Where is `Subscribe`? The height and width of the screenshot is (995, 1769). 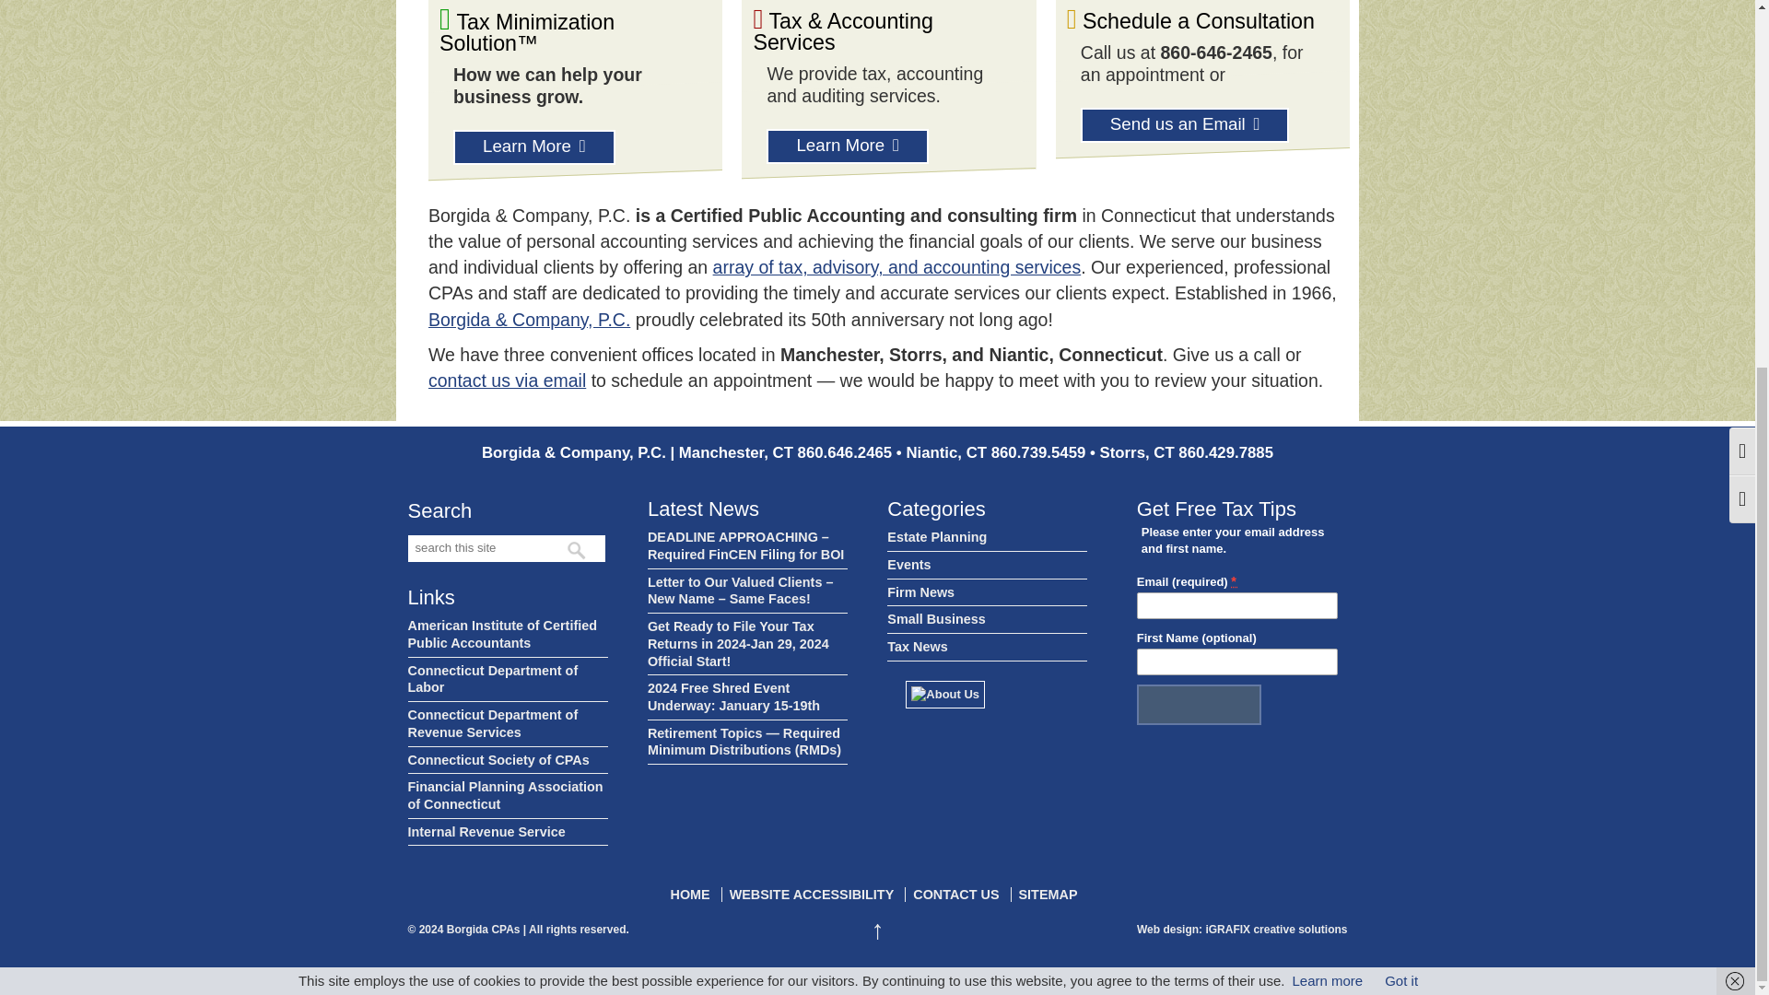
Subscribe is located at coordinates (1199, 705).